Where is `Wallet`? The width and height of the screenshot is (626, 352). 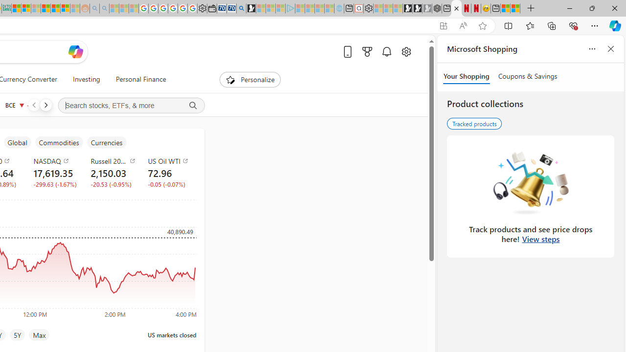
Wallet is located at coordinates (211, 9).